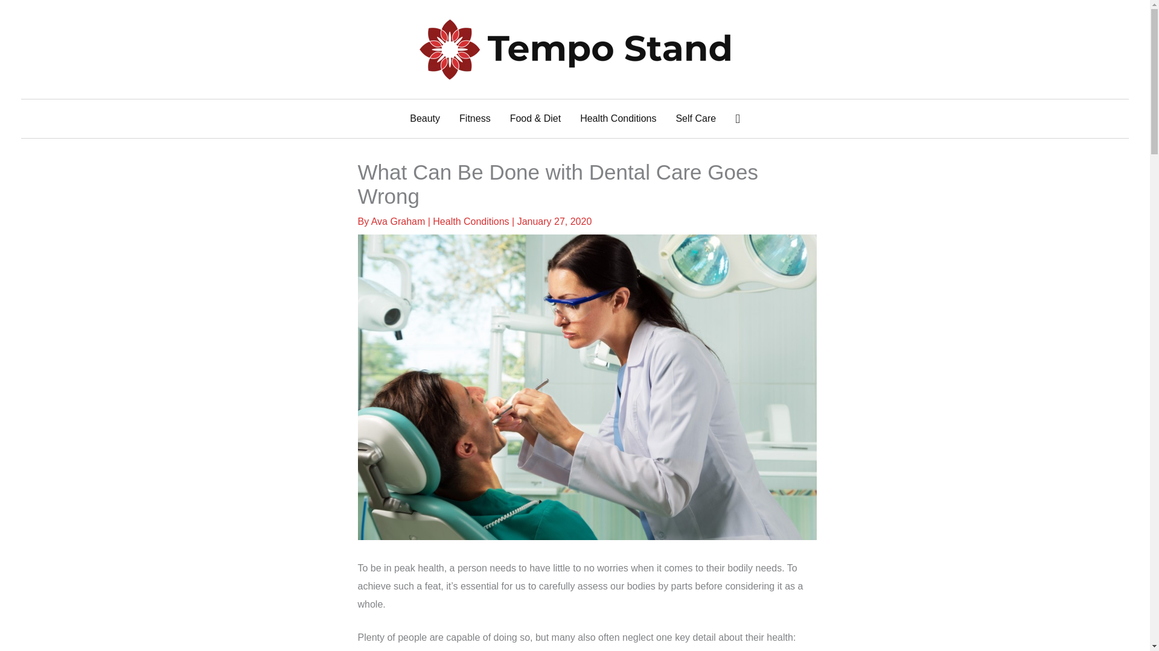 Image resolution: width=1159 pixels, height=651 pixels. I want to click on Ava Graham, so click(399, 221).